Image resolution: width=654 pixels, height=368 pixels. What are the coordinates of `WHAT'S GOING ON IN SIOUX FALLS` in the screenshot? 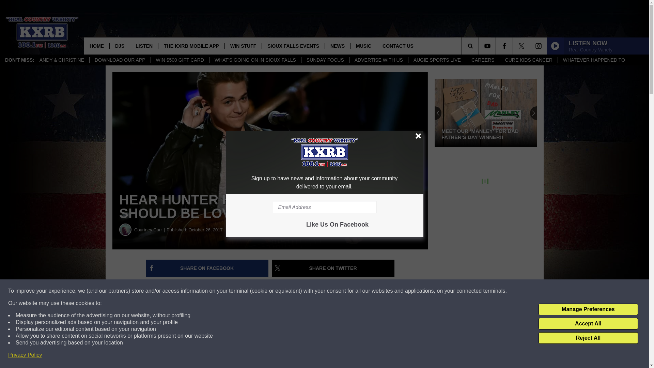 It's located at (255, 60).